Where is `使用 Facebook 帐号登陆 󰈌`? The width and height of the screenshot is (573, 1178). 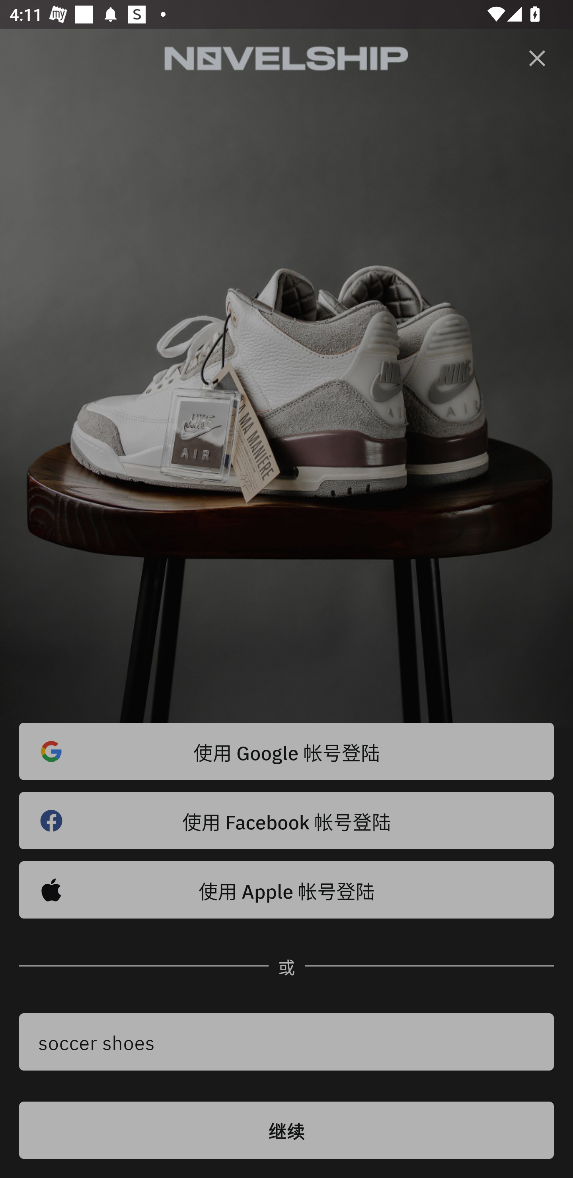
使用 Facebook 帐号登陆 󰈌 is located at coordinates (286, 821).